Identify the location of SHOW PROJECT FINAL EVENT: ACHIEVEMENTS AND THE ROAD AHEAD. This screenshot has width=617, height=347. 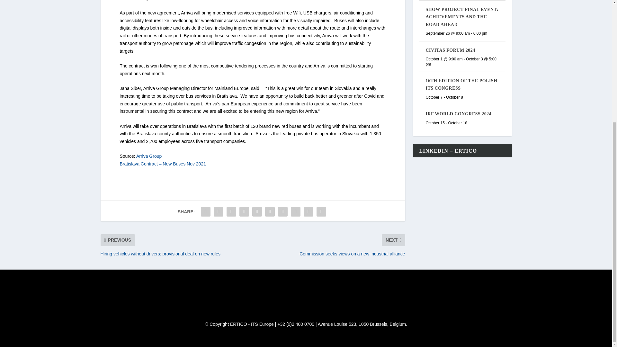
(461, 17).